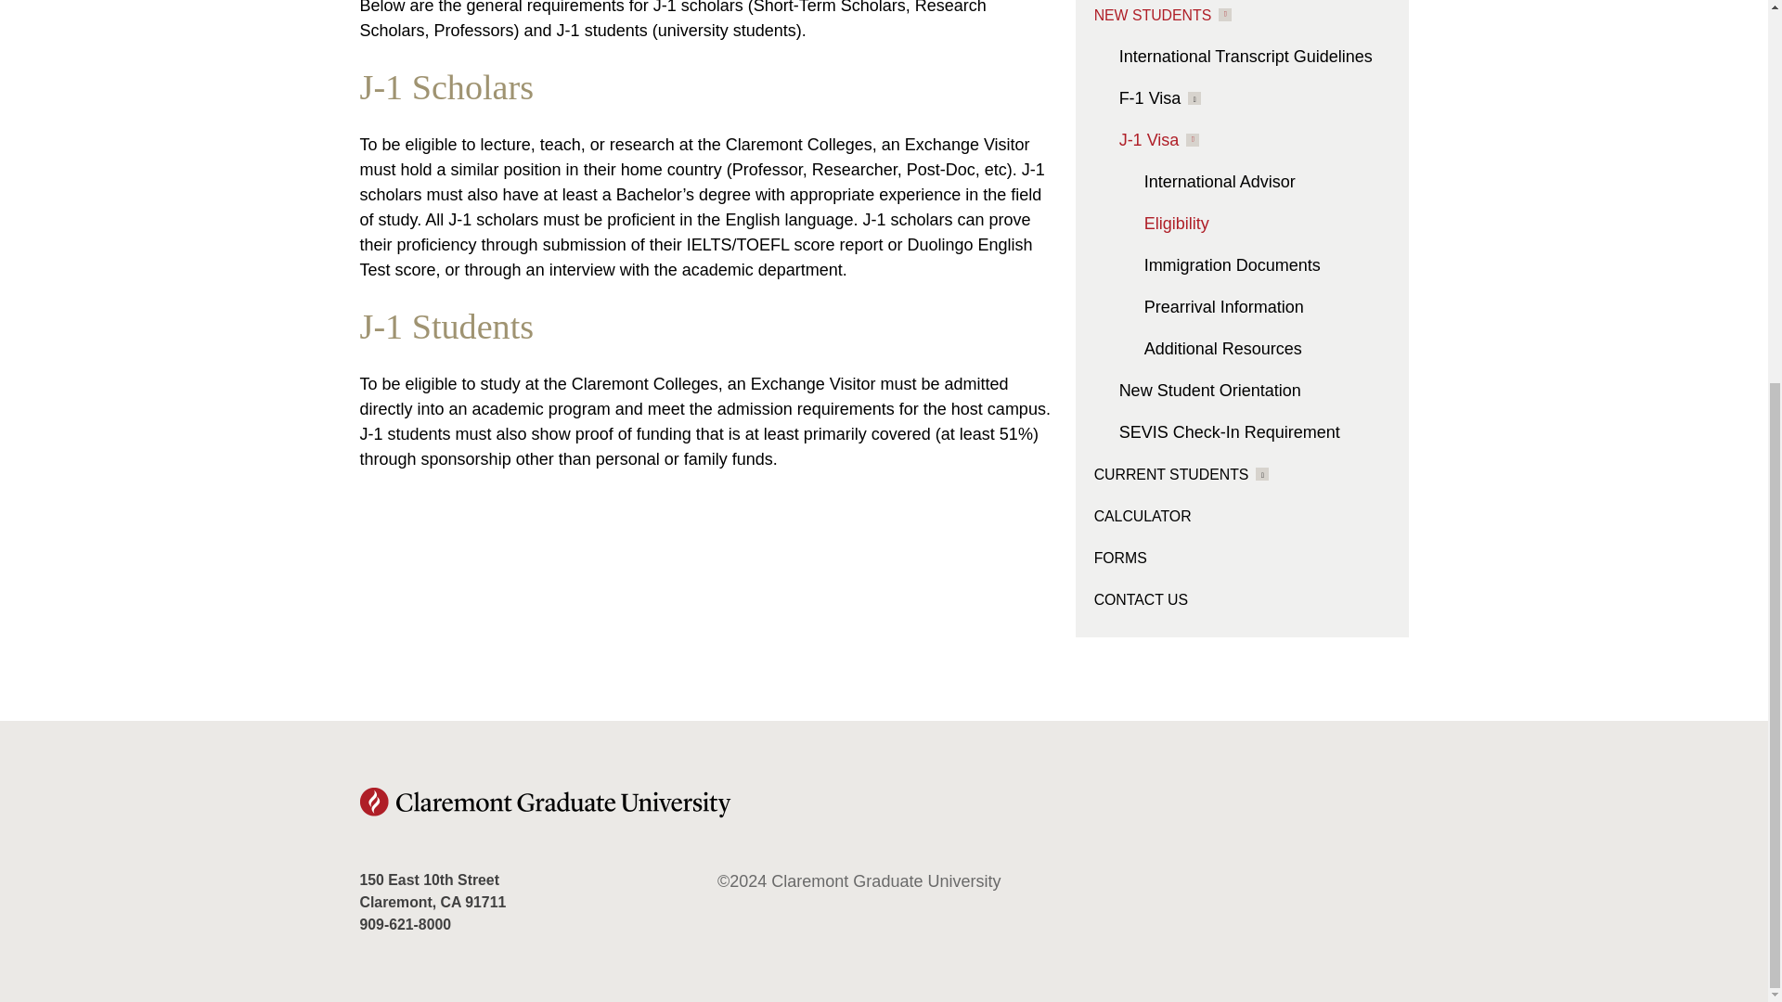  What do you see at coordinates (1246, 56) in the screenshot?
I see `International Transcript Guidelines` at bounding box center [1246, 56].